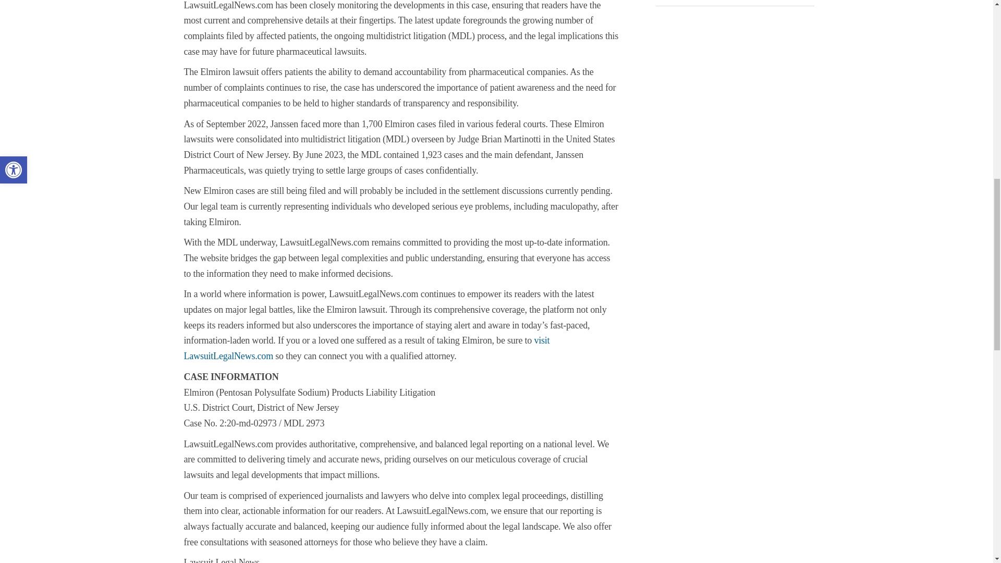  What do you see at coordinates (366, 348) in the screenshot?
I see `visit LawsuitLegalNews.com` at bounding box center [366, 348].